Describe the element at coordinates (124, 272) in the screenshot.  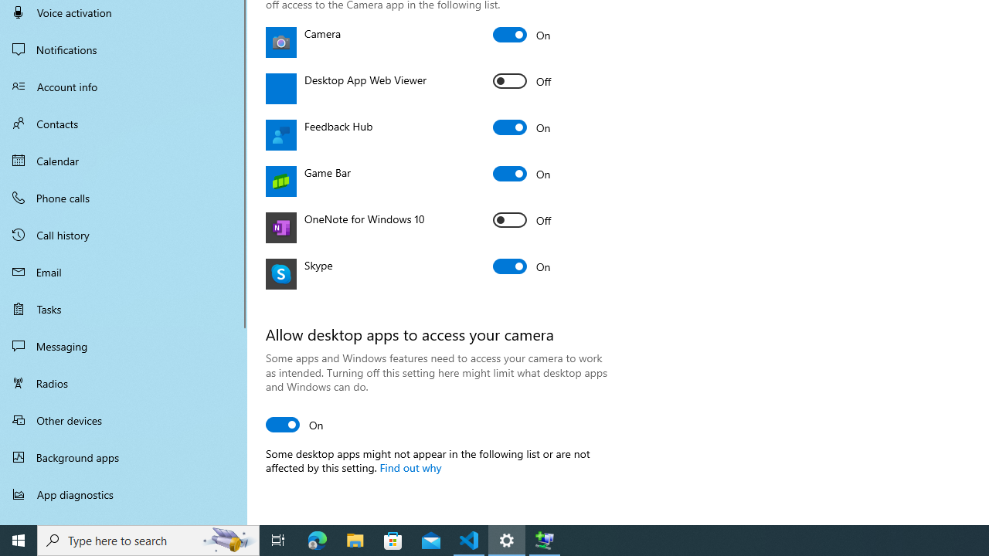
I see `Email` at that location.